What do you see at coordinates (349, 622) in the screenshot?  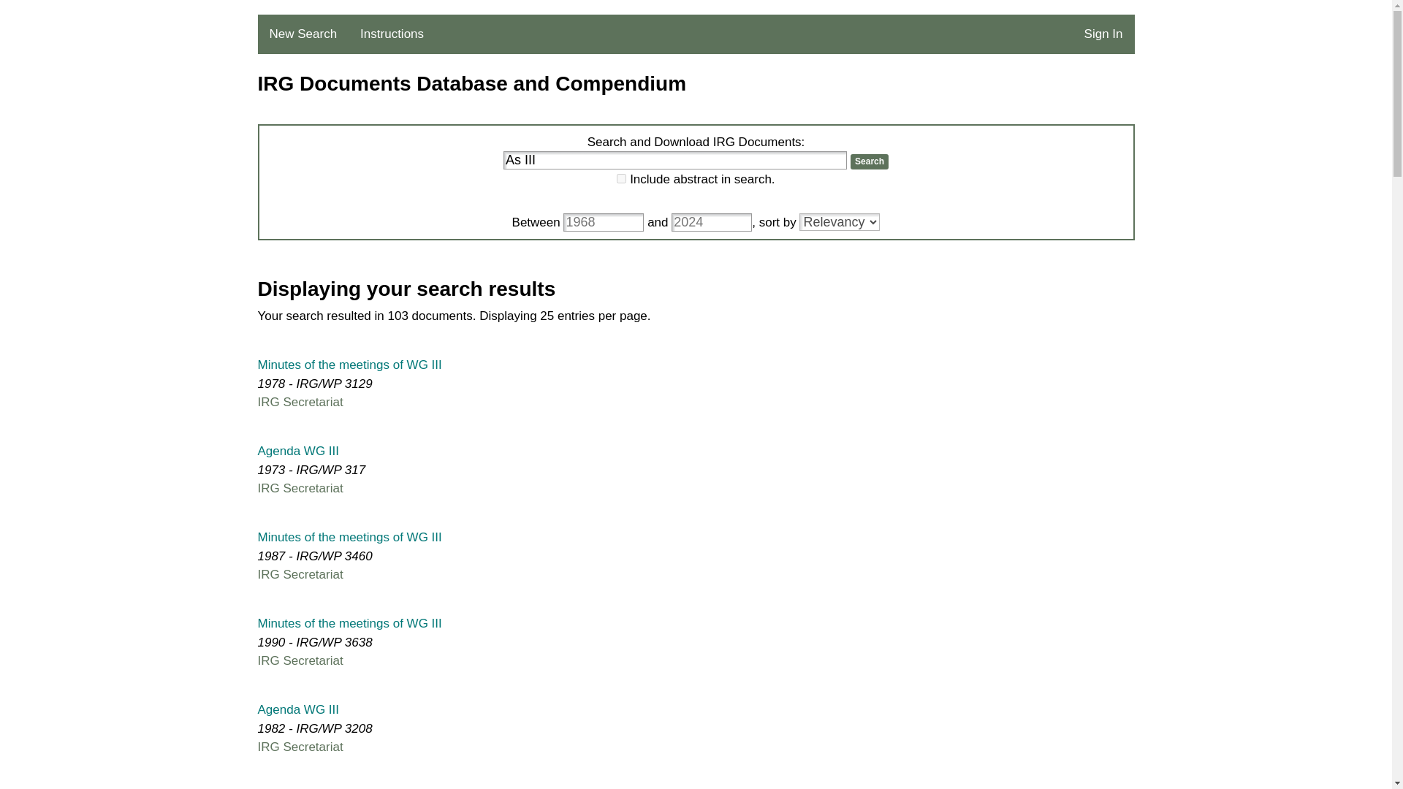 I see `Minutes of the meetings of WG III` at bounding box center [349, 622].